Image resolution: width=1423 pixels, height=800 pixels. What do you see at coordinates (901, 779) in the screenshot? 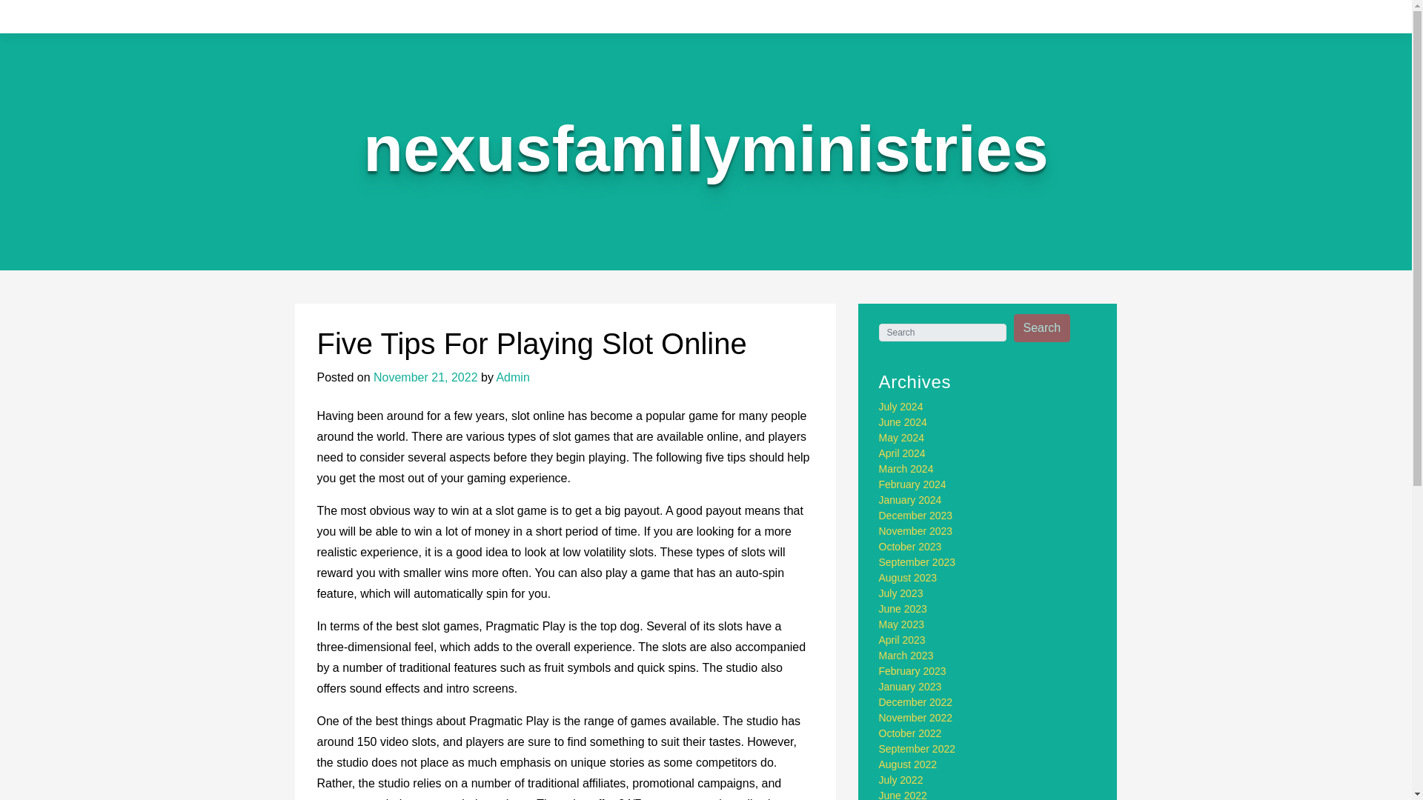
I see `July 2022` at bounding box center [901, 779].